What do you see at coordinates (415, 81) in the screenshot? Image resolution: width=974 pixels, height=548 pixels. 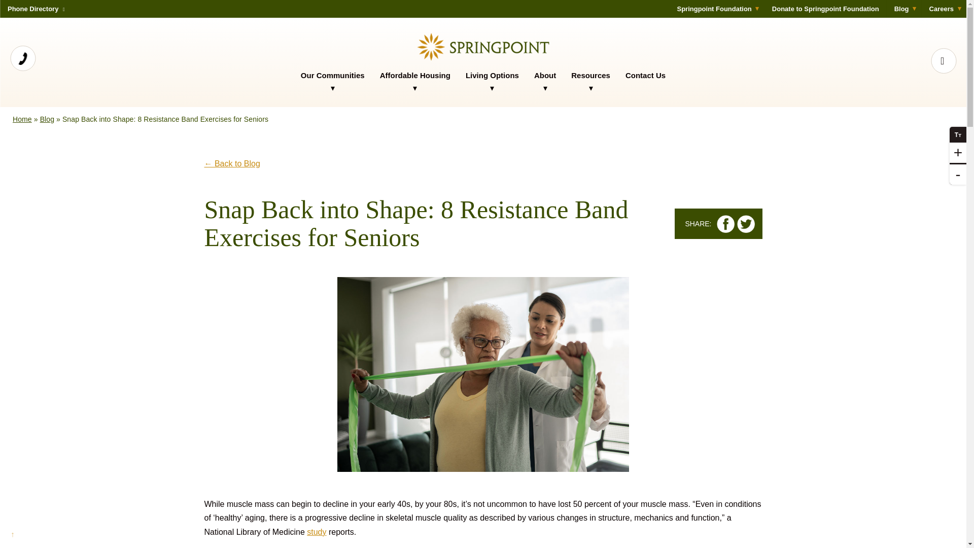 I see `Affordable Housing` at bounding box center [415, 81].